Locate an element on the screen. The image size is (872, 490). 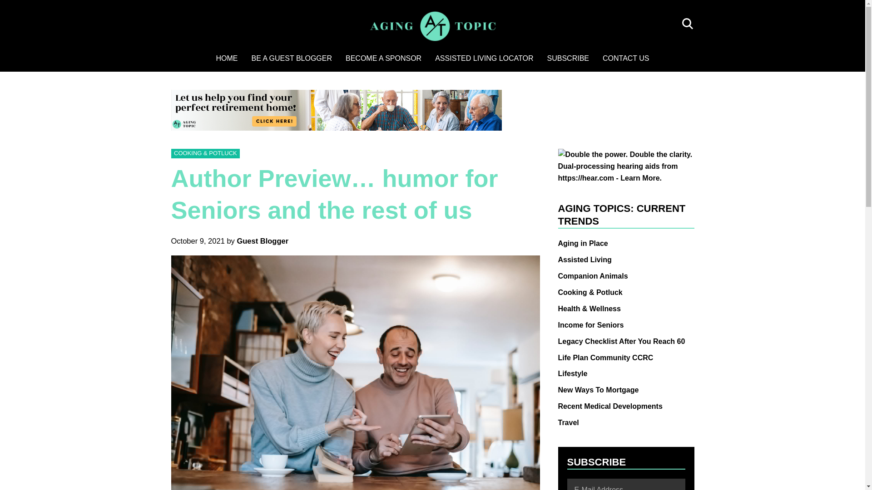
BECOME A SPONSOR is located at coordinates (383, 58).